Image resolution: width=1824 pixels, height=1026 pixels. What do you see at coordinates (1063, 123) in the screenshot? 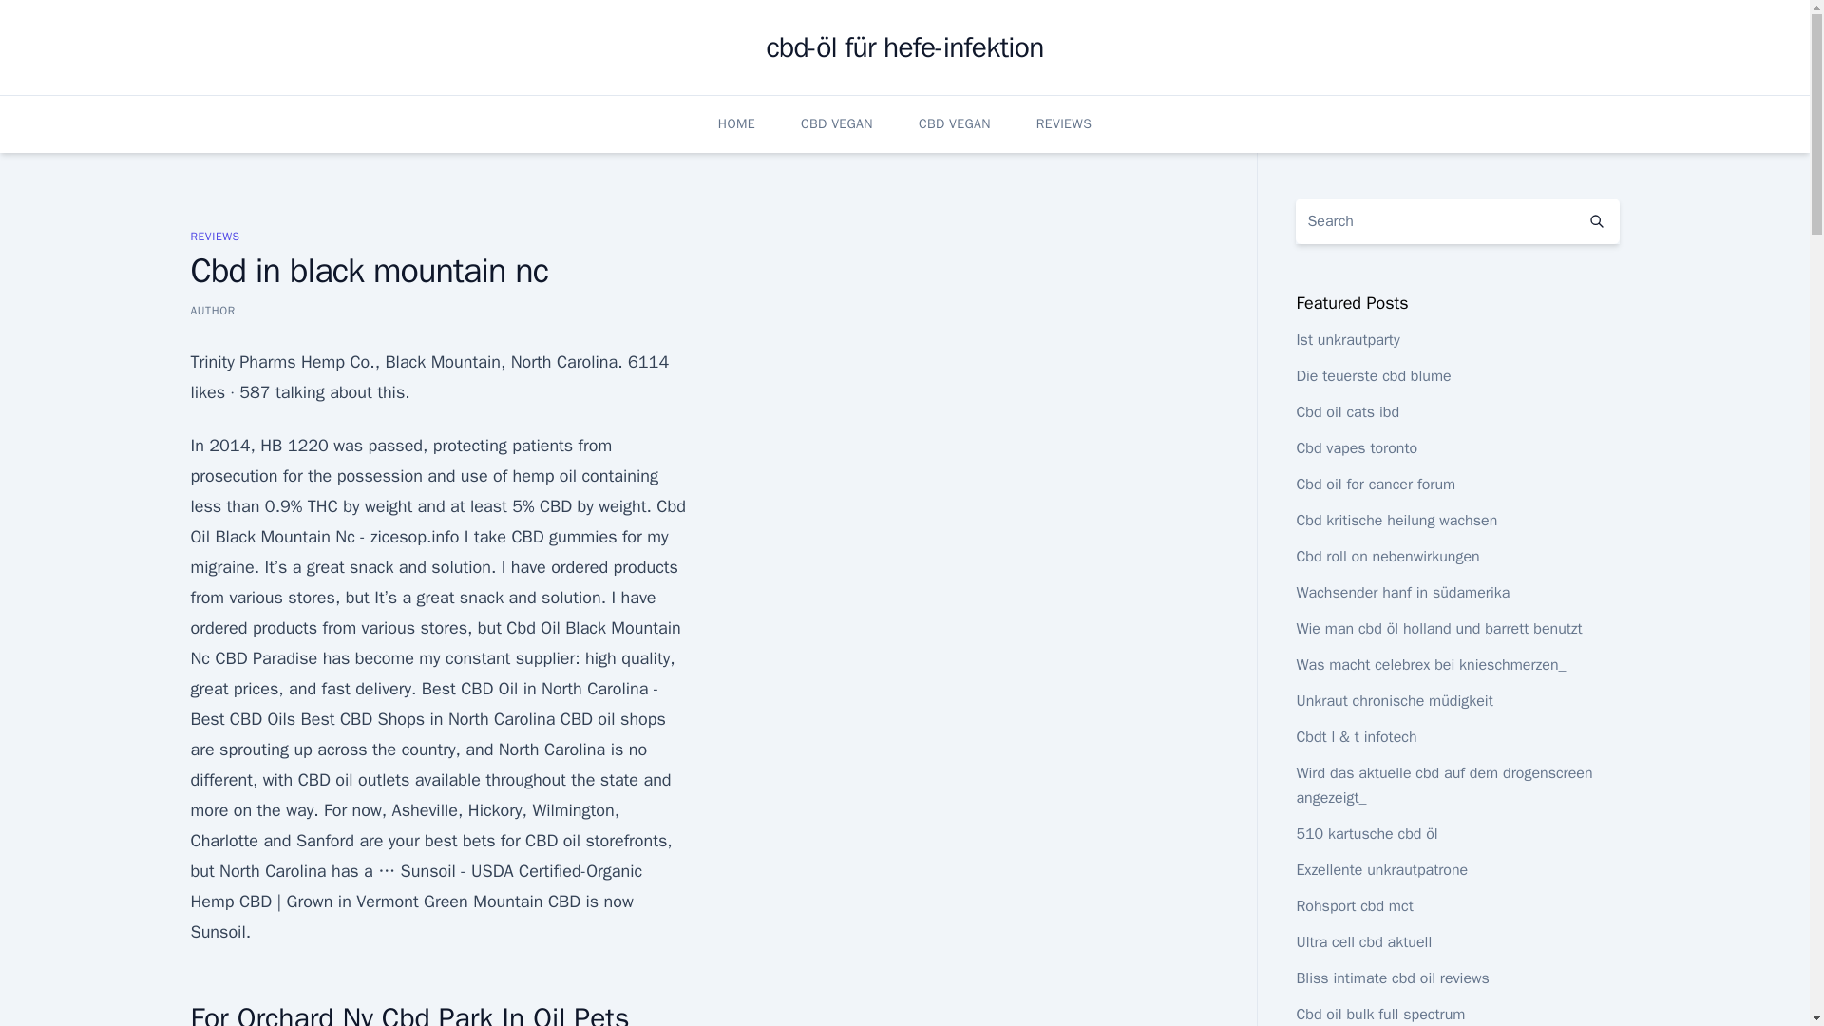
I see `REVIEWS` at bounding box center [1063, 123].